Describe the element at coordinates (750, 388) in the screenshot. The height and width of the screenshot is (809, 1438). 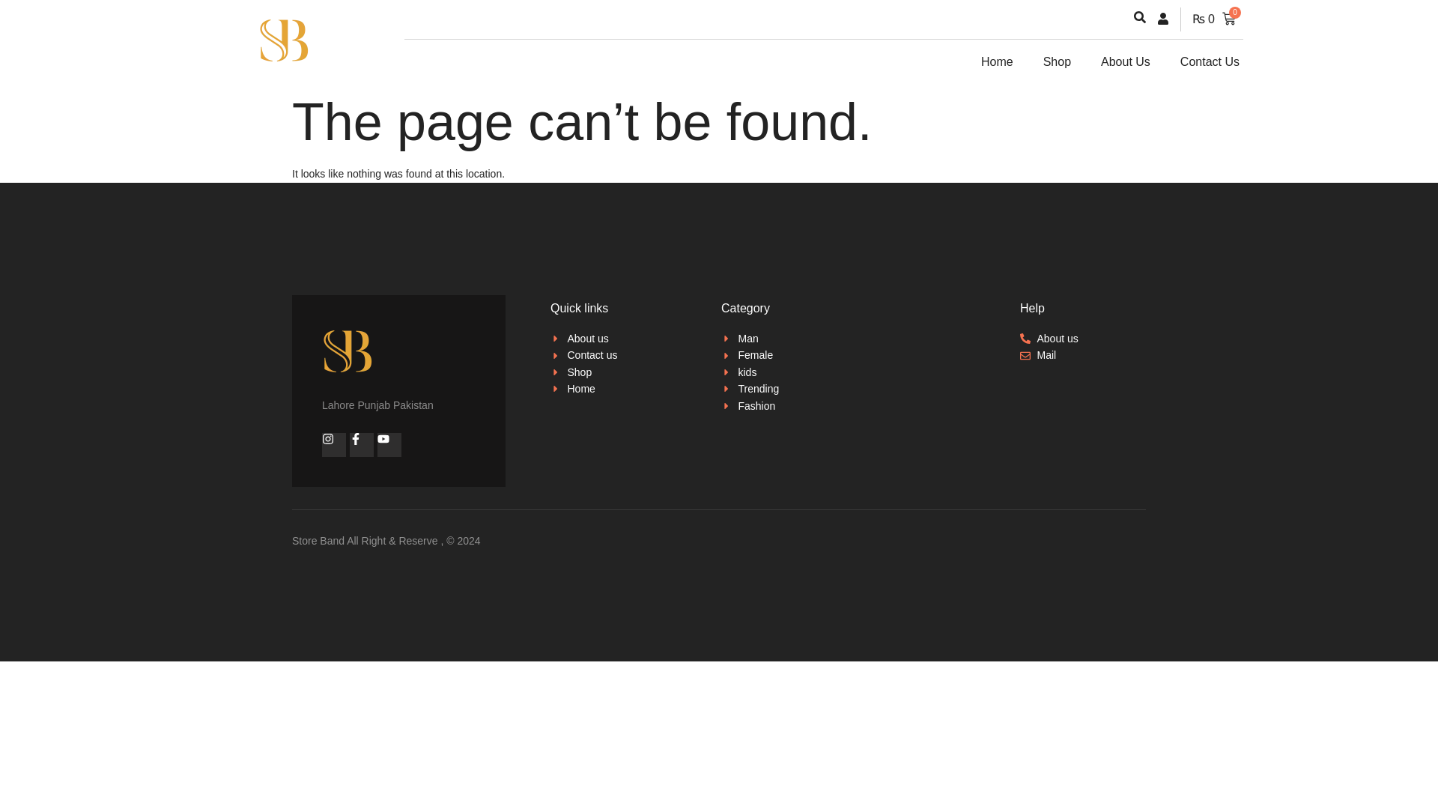
I see `Trending` at that location.